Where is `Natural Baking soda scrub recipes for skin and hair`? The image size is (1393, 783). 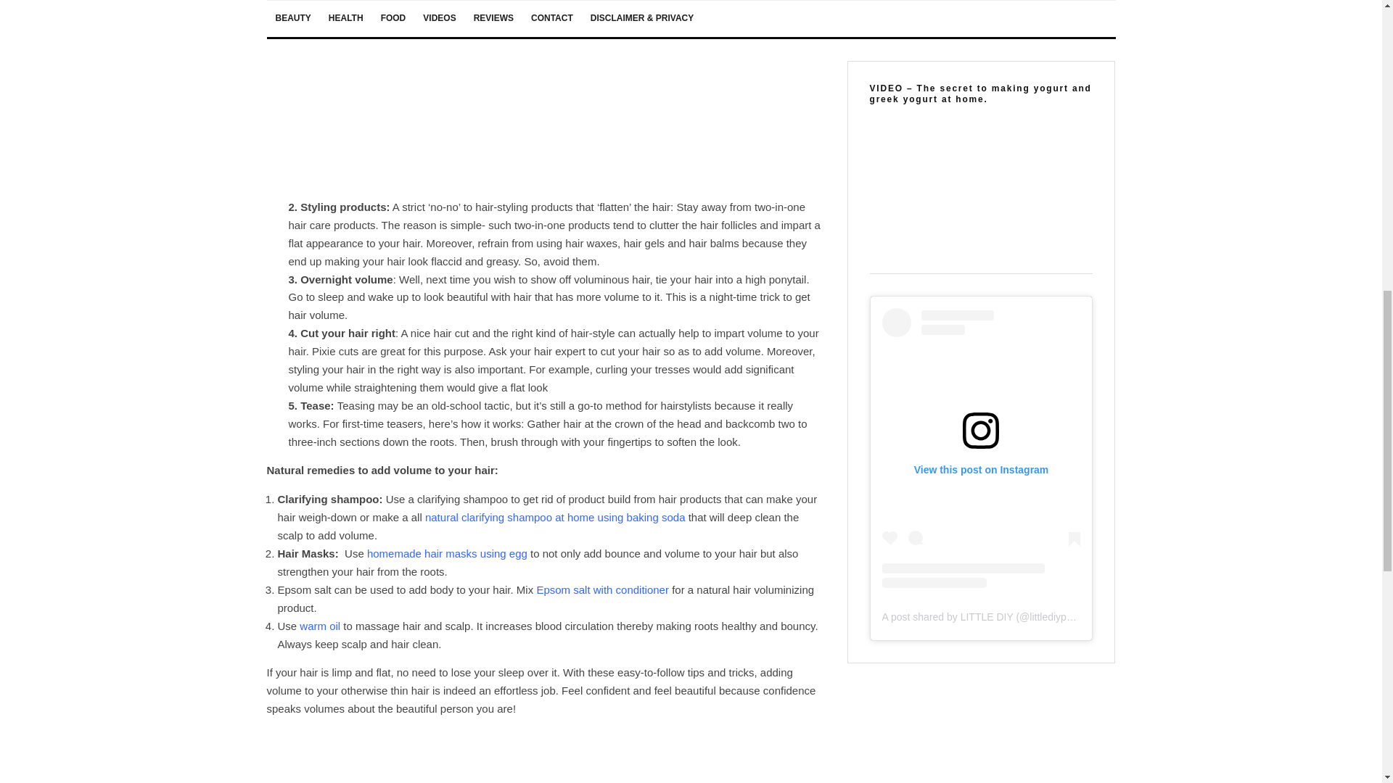 Natural Baking soda scrub recipes for skin and hair is located at coordinates (554, 518).